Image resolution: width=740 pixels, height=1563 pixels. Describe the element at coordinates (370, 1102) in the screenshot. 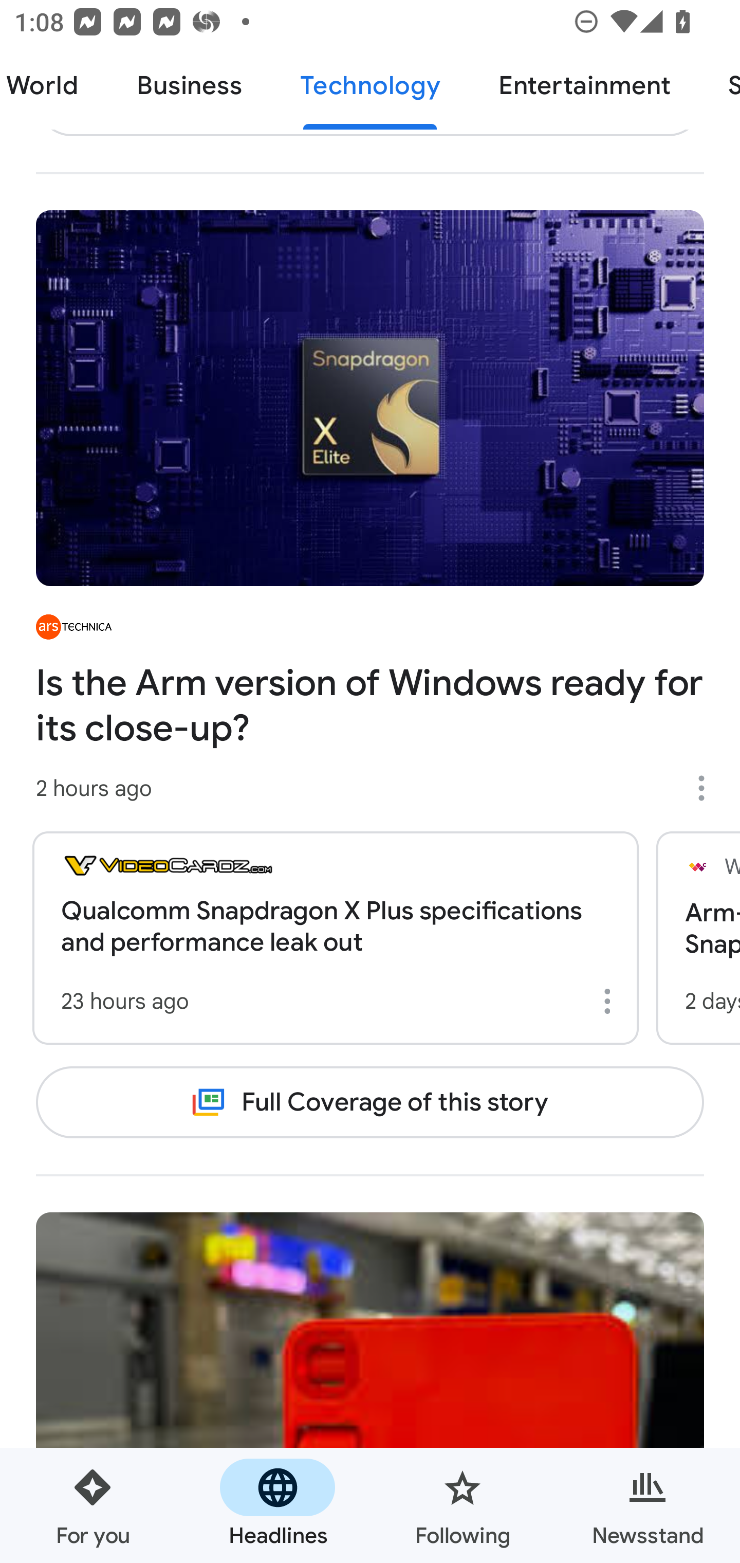

I see `Full Coverage of this story` at that location.